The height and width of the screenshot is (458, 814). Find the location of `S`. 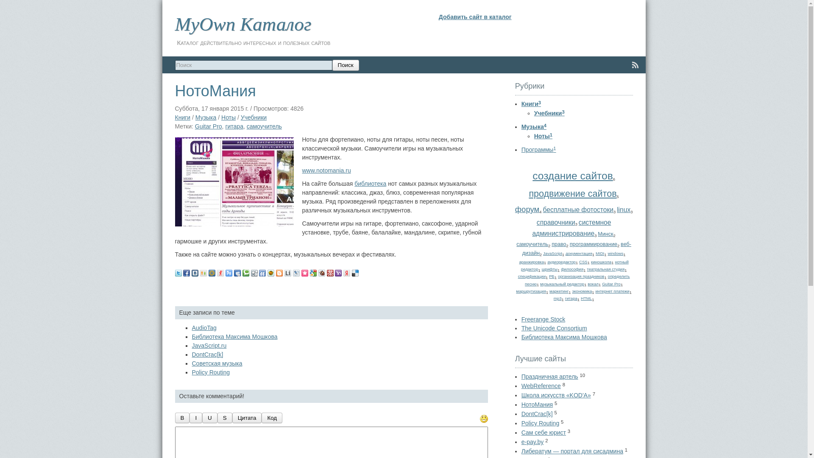

S is located at coordinates (225, 418).